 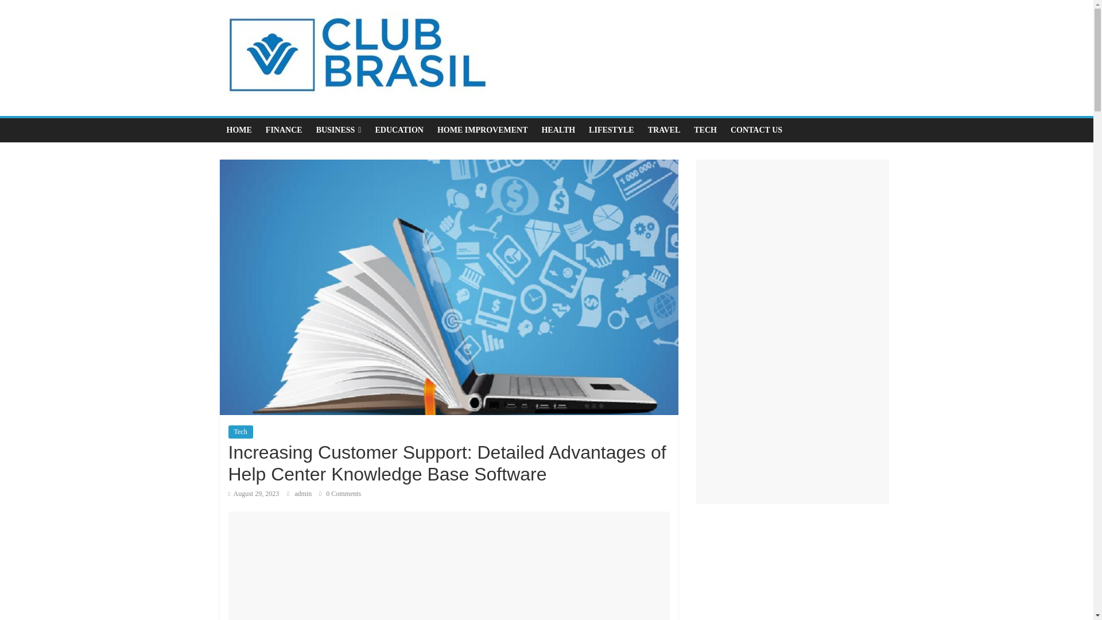 I want to click on admin, so click(x=303, y=494).